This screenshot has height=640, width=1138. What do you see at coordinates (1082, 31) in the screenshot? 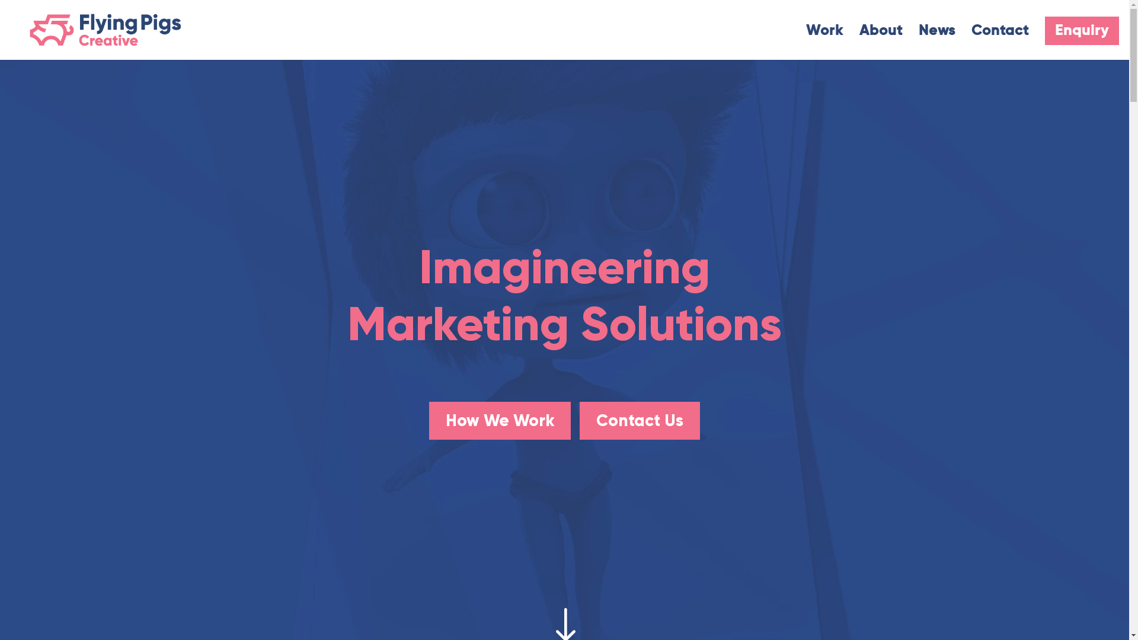
I see `Enquiry` at bounding box center [1082, 31].